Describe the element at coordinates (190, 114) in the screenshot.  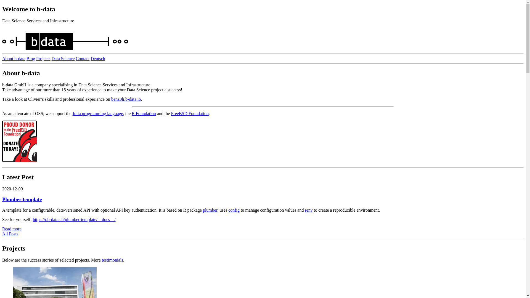
I see `FreeBSD Foundation` at that location.